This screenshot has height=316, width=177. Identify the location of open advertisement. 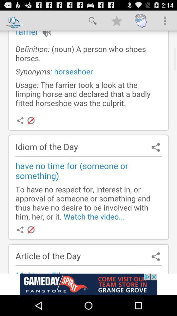
(88, 284).